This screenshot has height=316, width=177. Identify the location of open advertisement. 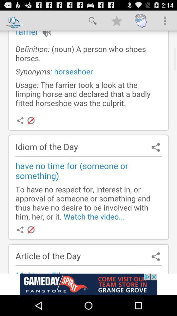
(88, 284).